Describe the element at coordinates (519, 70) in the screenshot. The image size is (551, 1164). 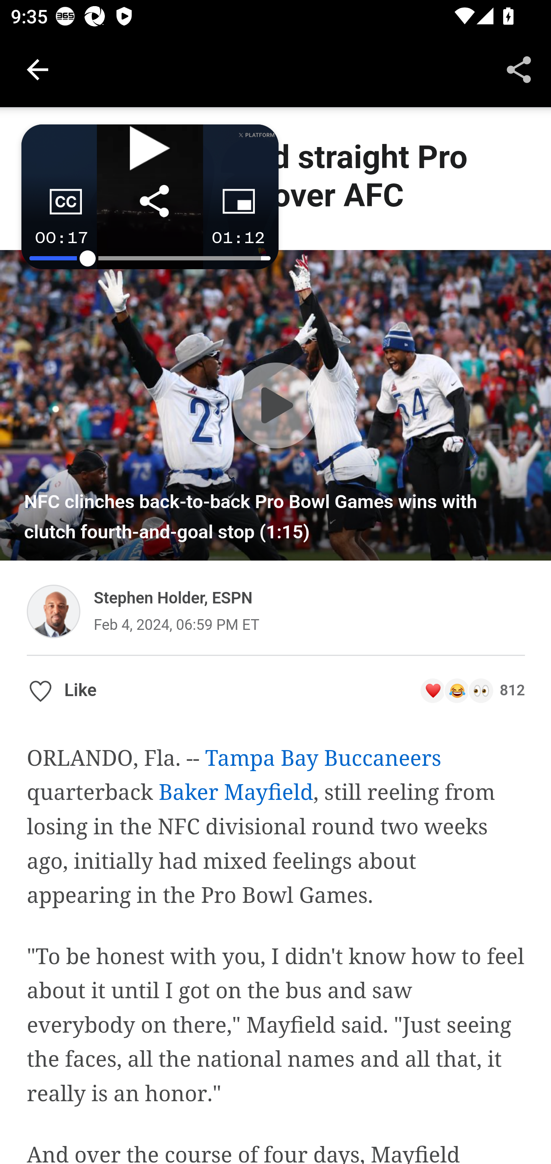
I see `Share` at that location.